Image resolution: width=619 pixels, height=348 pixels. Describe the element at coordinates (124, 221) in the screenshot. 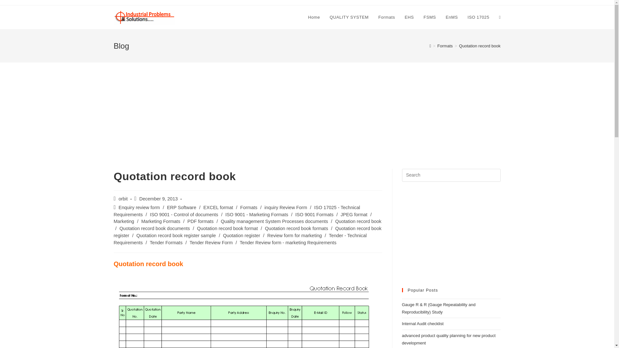

I see `Marketing` at that location.